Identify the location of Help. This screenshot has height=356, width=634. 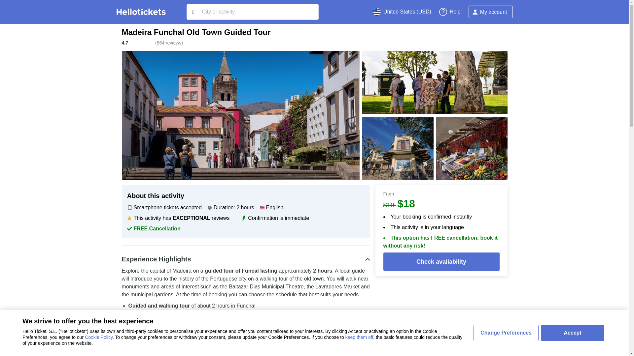
(450, 12).